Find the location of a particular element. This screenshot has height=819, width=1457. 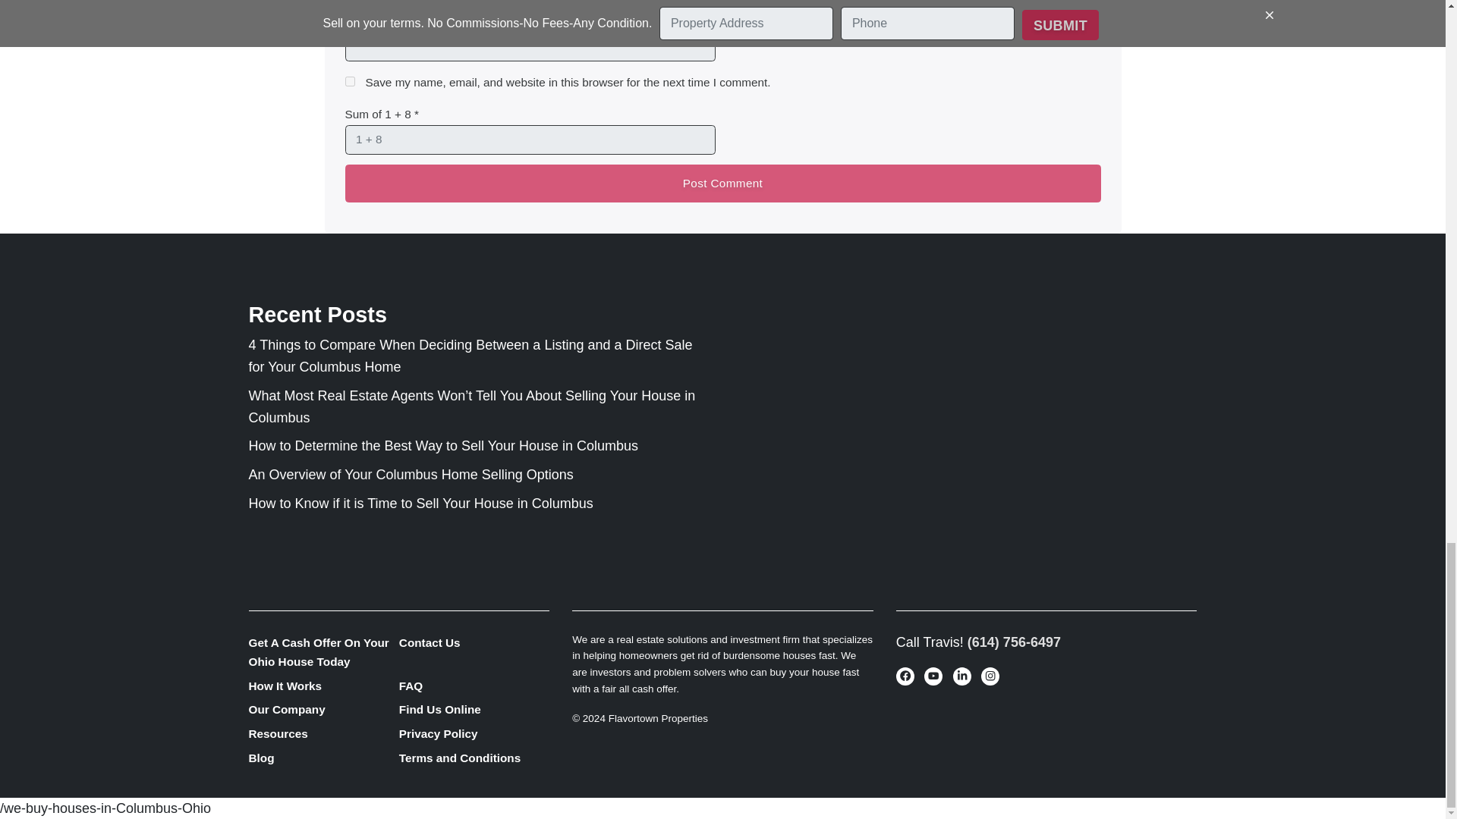

Contact Us is located at coordinates (474, 643).